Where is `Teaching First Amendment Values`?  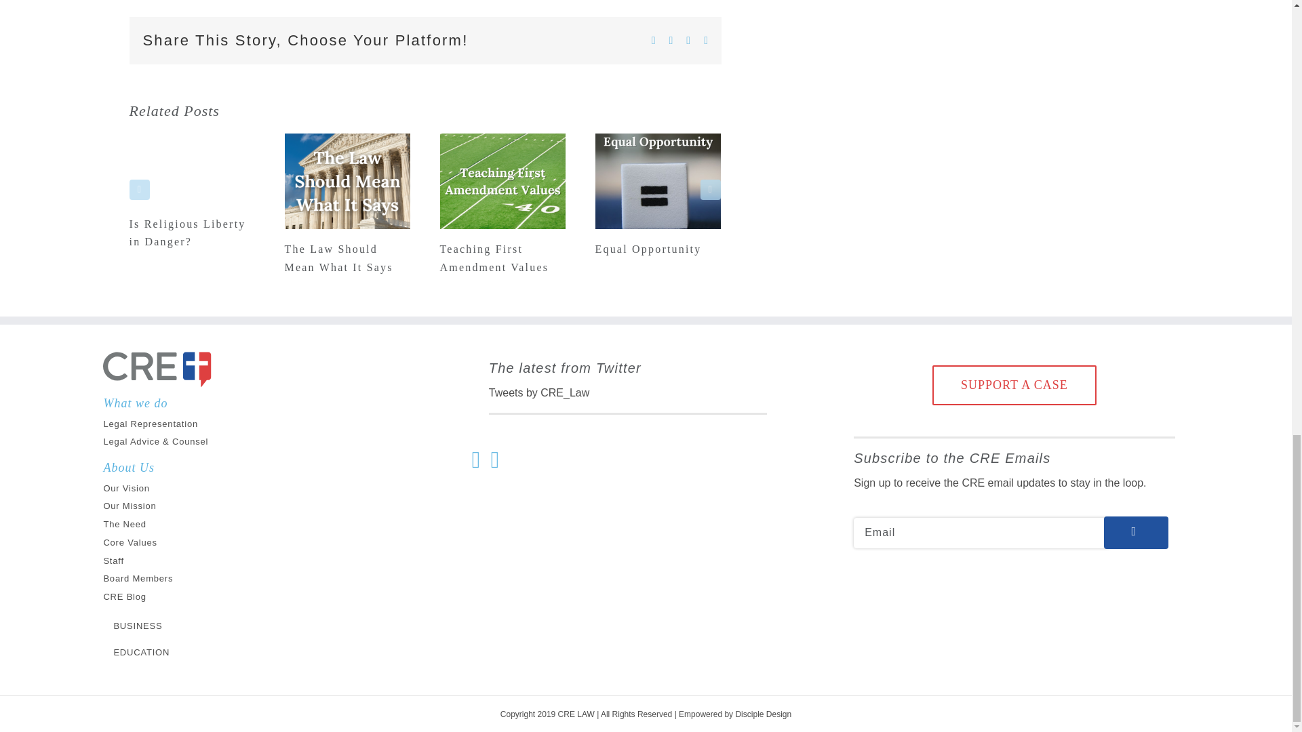 Teaching First Amendment Values is located at coordinates (494, 258).